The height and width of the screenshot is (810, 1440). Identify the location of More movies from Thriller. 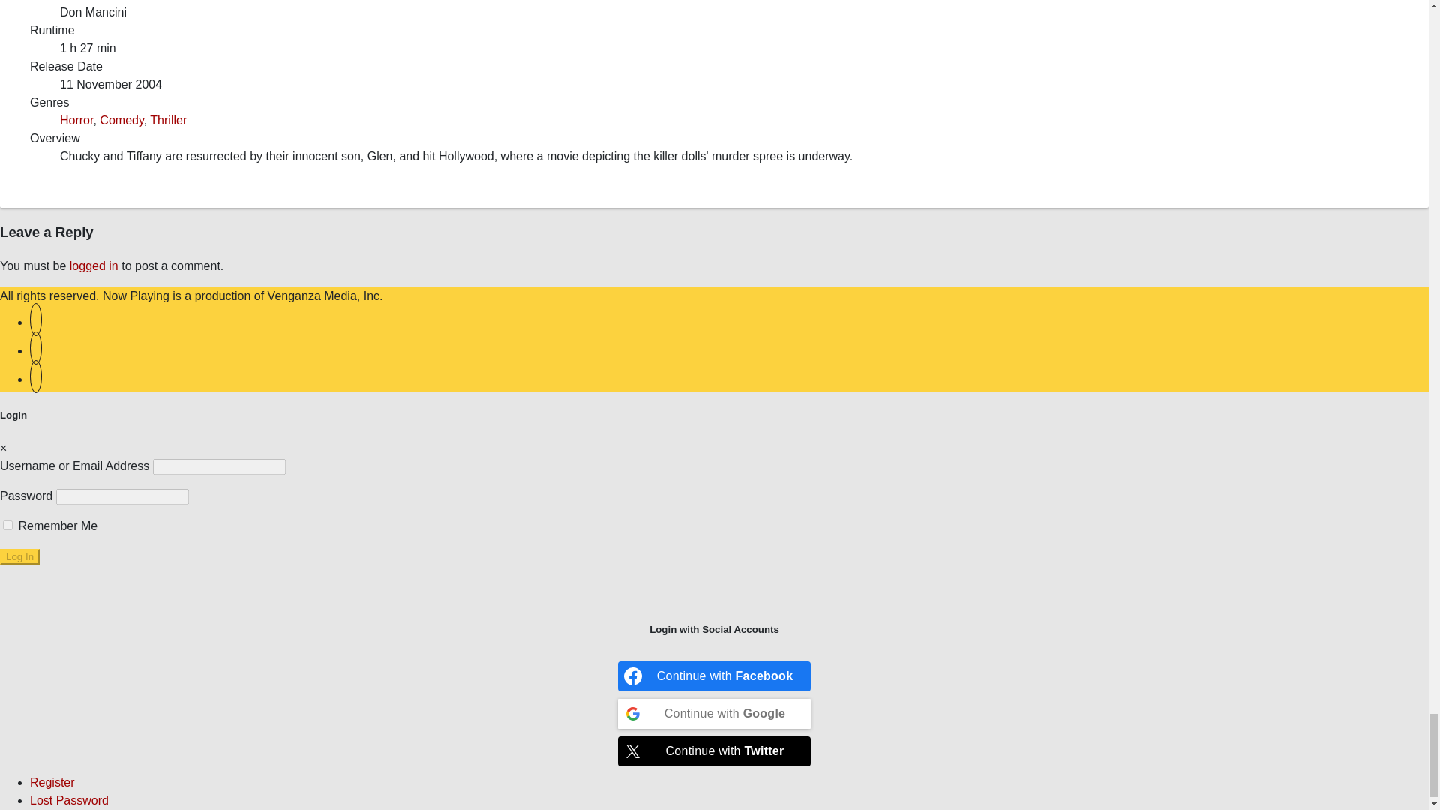
(168, 120).